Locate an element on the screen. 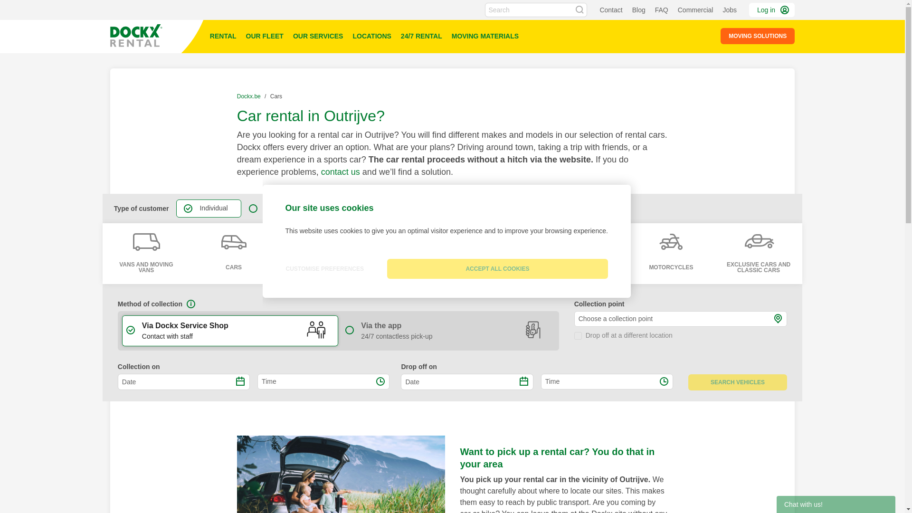 The height and width of the screenshot is (513, 912). OUR FLEET is located at coordinates (265, 36).